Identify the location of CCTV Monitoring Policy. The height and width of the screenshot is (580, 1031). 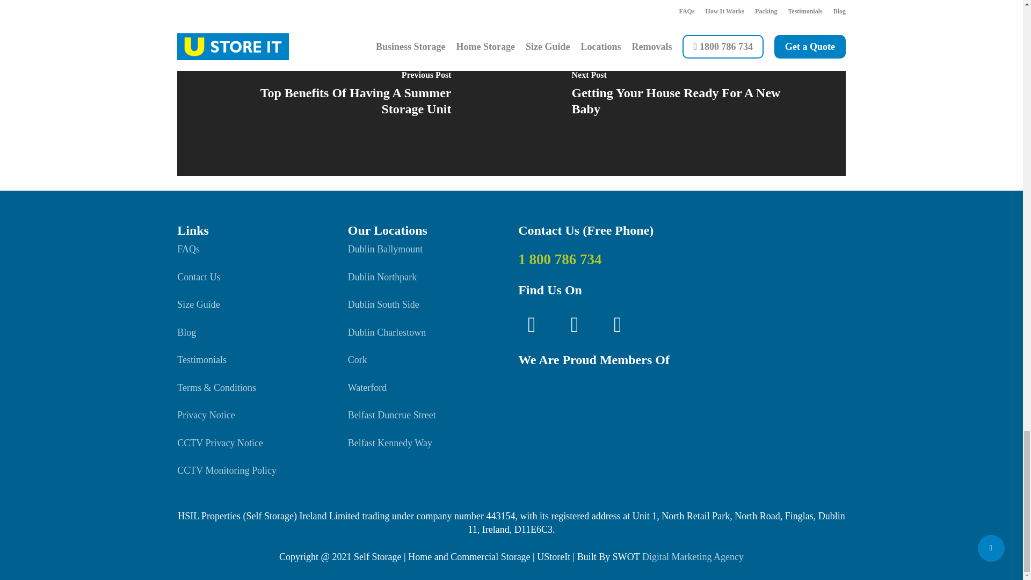
(227, 470).